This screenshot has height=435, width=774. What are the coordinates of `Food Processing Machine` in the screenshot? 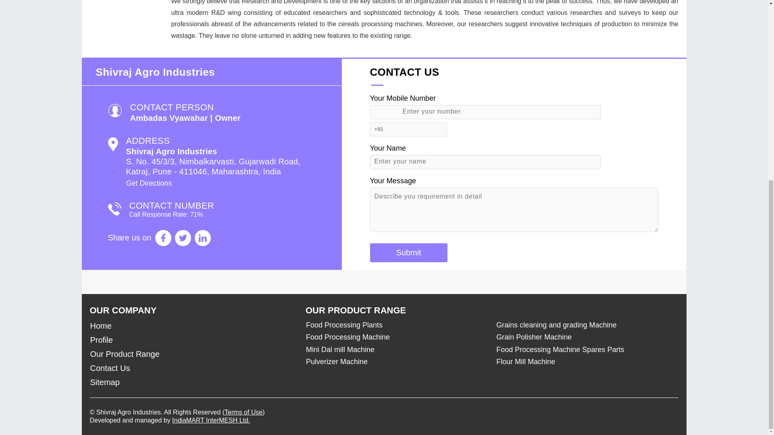 It's located at (393, 337).